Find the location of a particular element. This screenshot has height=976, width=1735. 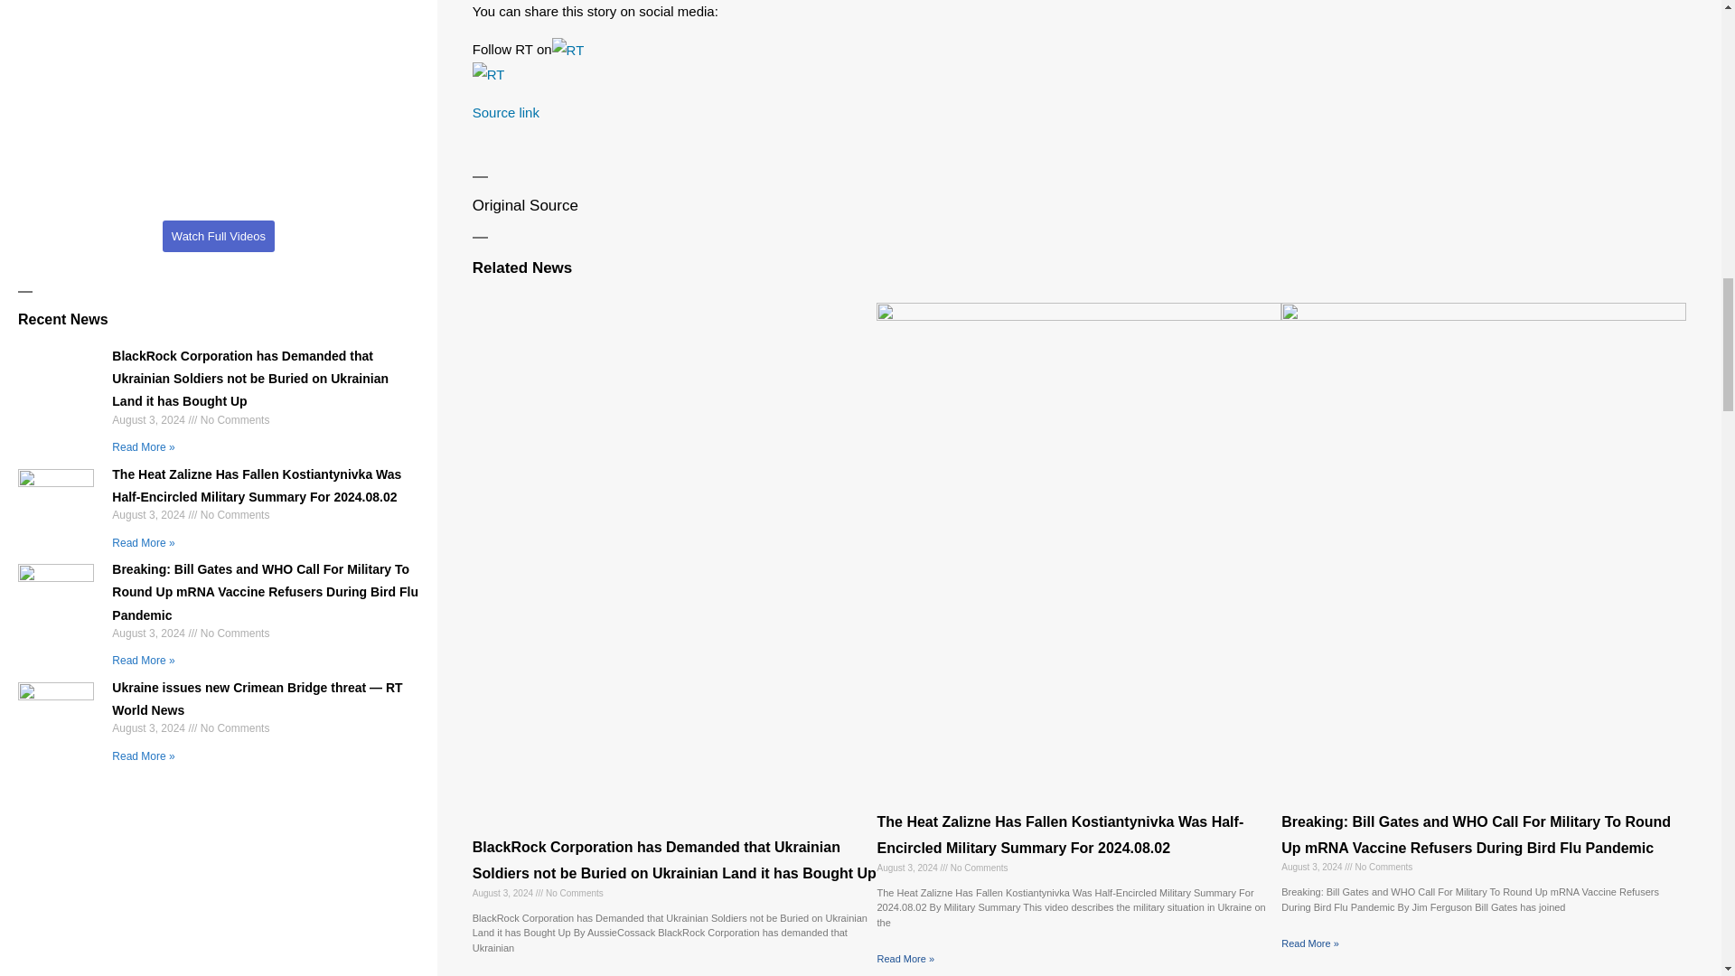

Watch Full Videos is located at coordinates (219, 235).